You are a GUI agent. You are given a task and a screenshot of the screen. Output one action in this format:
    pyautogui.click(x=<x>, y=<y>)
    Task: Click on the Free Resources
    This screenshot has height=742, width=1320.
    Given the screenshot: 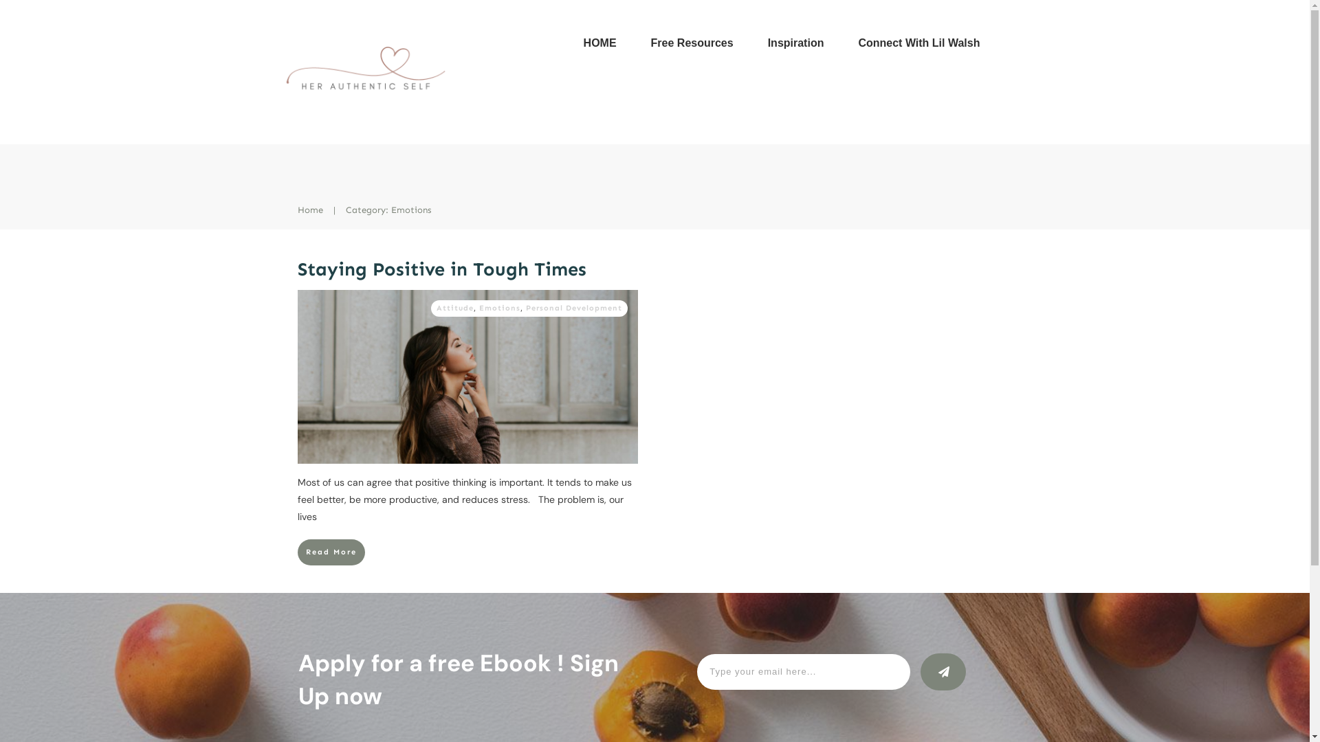 What is the action you would take?
    pyautogui.click(x=692, y=43)
    